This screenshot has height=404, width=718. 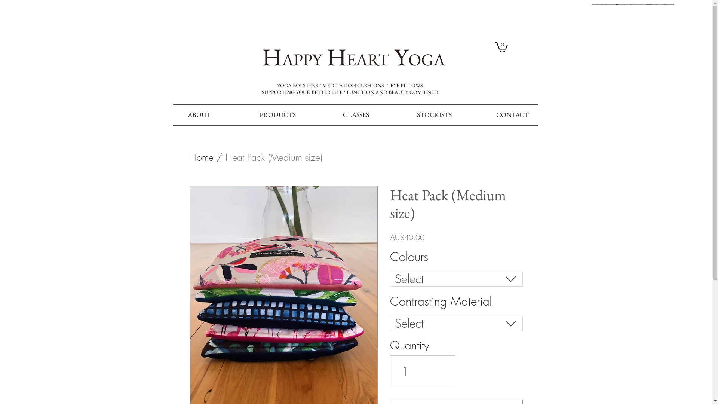 What do you see at coordinates (501, 46) in the screenshot?
I see `0` at bounding box center [501, 46].